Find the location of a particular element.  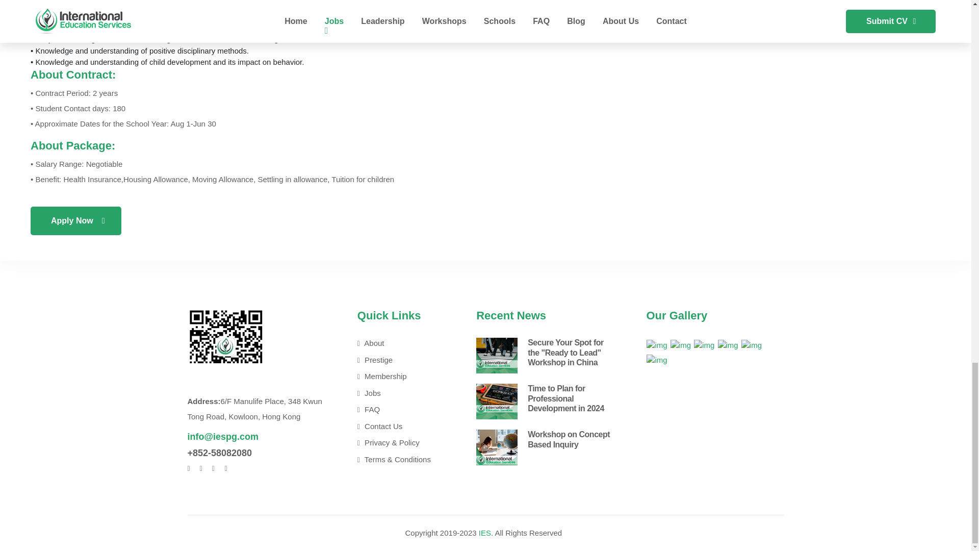

Time to Plan for Professional Development in 2024 is located at coordinates (565, 398).